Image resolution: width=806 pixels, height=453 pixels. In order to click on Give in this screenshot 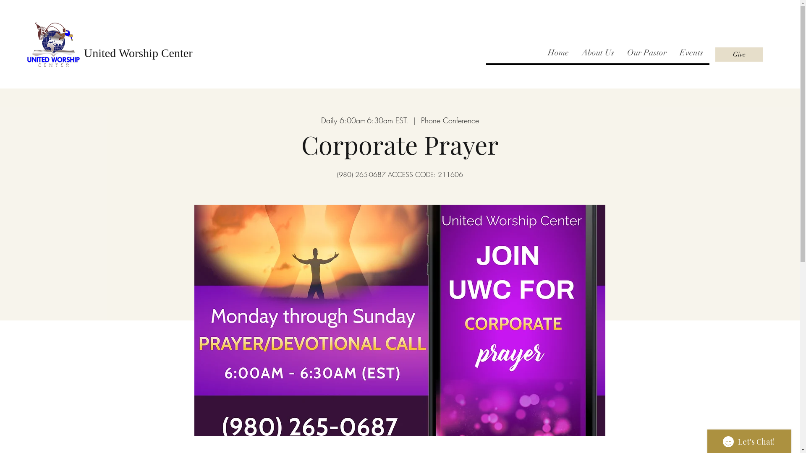, I will do `click(739, 55)`.